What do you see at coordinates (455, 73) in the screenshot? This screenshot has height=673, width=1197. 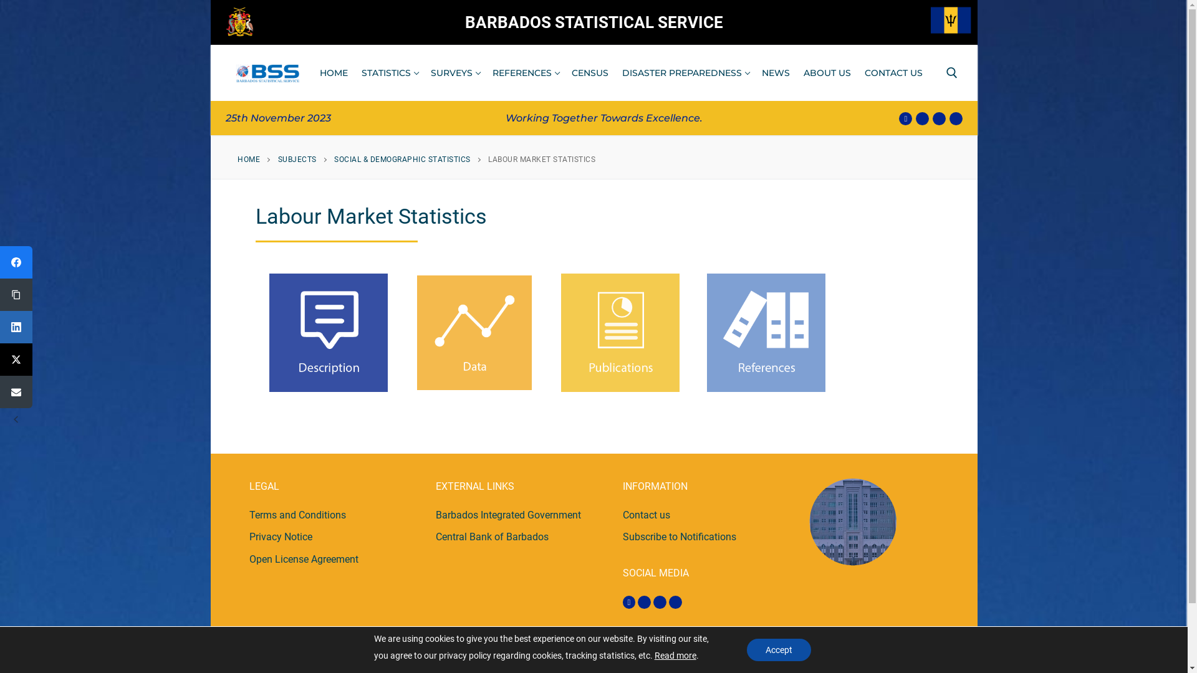 I see `SURVEYS
 ` at bounding box center [455, 73].